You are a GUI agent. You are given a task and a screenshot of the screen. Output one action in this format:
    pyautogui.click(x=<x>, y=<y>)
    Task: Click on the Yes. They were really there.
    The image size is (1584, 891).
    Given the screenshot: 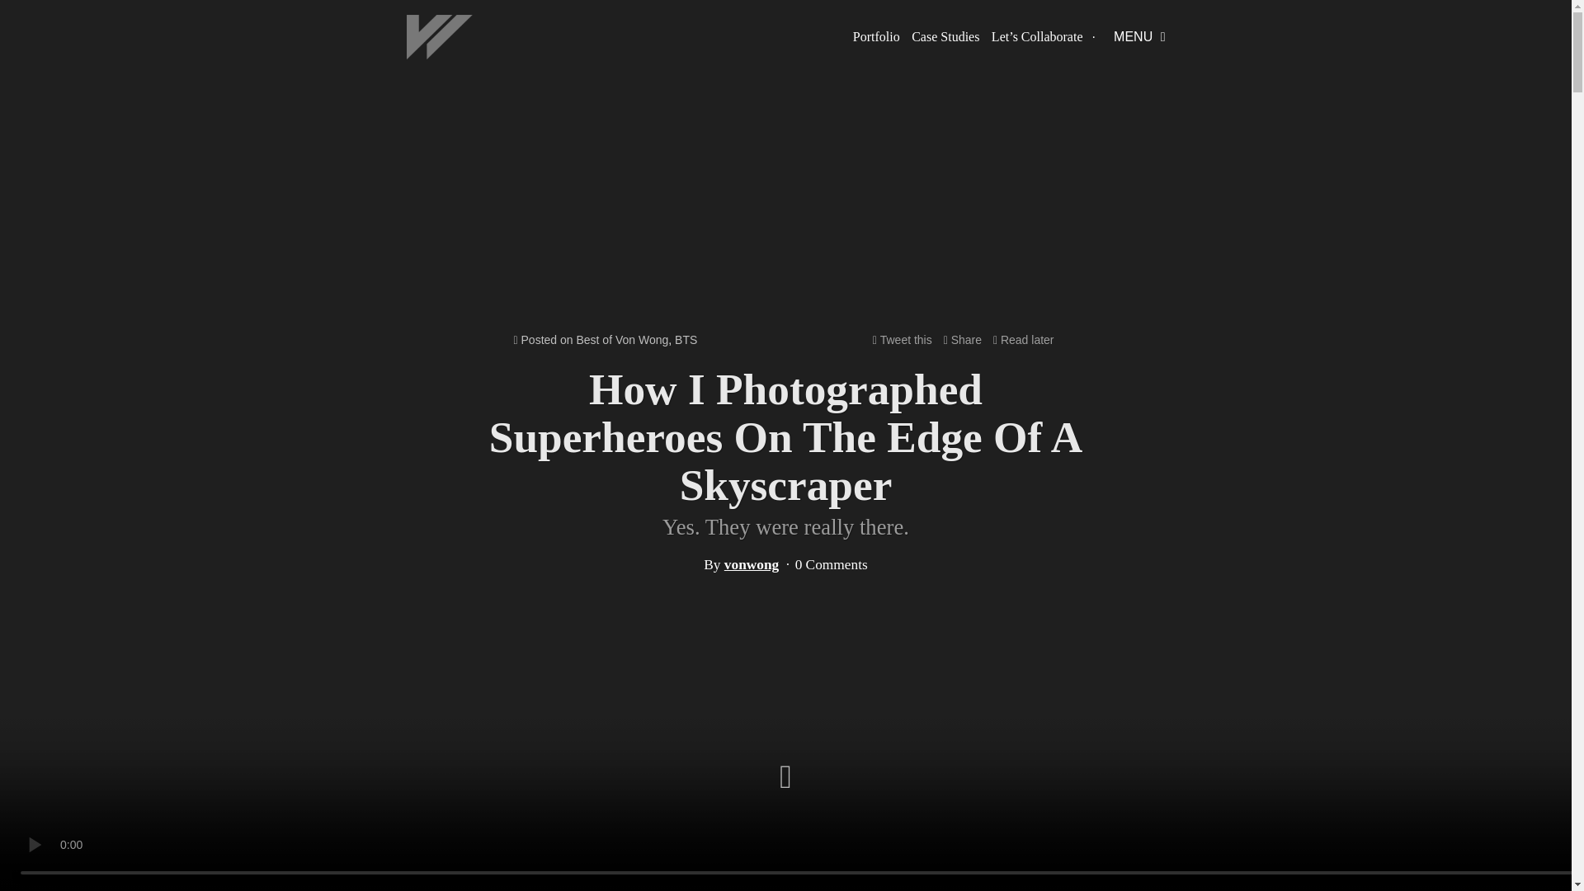 What is the action you would take?
    pyautogui.click(x=785, y=527)
    